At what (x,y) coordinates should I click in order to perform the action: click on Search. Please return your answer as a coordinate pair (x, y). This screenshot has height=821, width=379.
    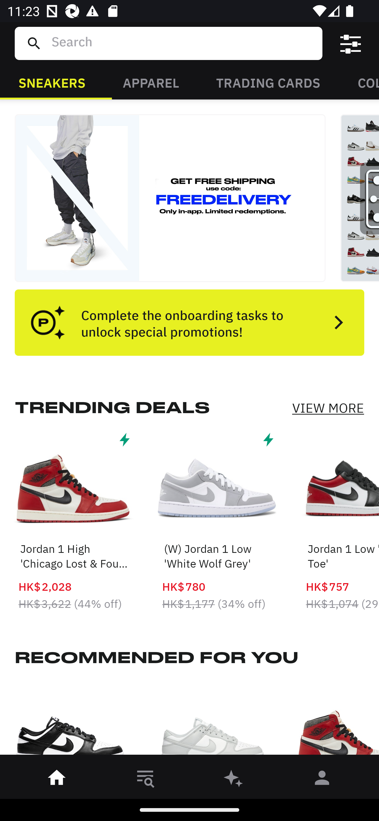
    Looking at the image, I should click on (183, 43).